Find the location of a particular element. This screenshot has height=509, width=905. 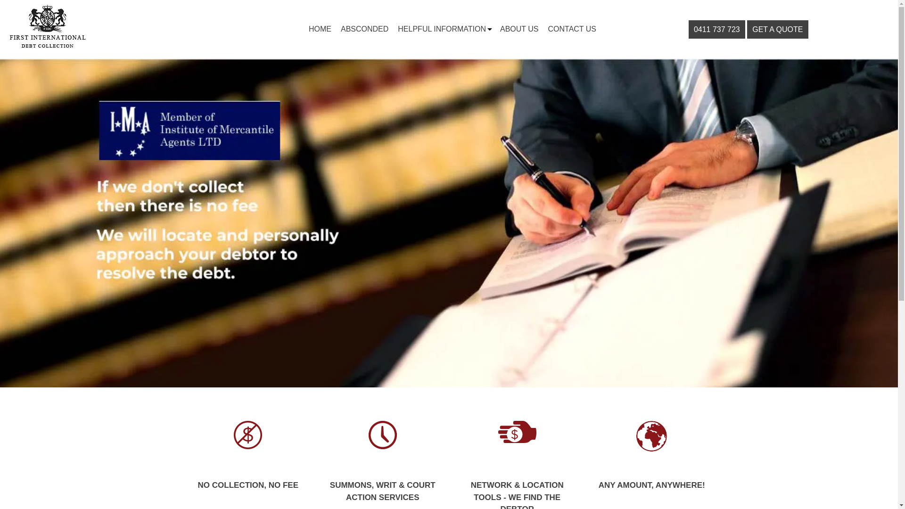

ABSCONDED is located at coordinates (365, 29).